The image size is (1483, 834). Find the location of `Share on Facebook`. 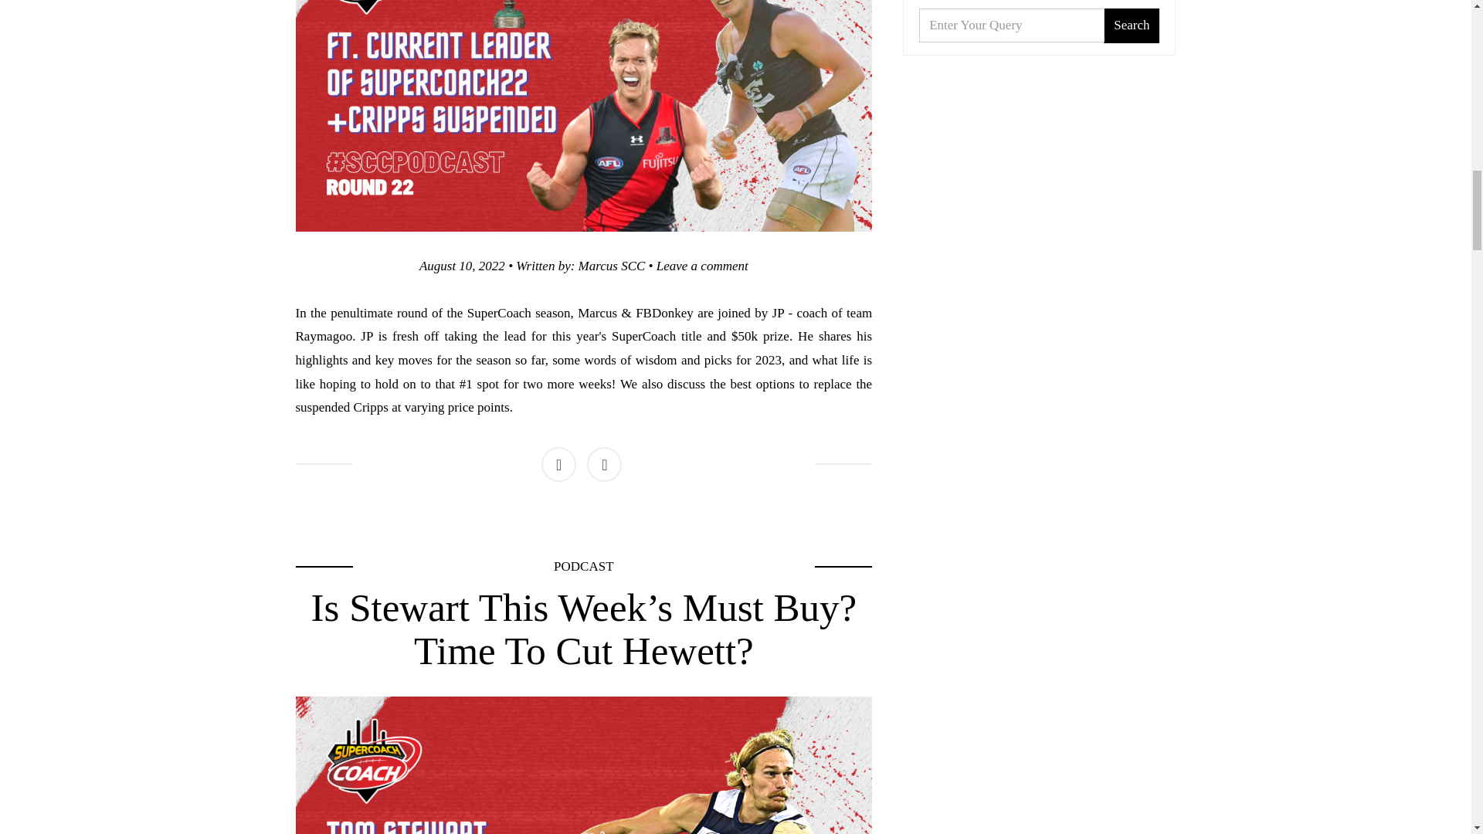

Share on Facebook is located at coordinates (583, 566).